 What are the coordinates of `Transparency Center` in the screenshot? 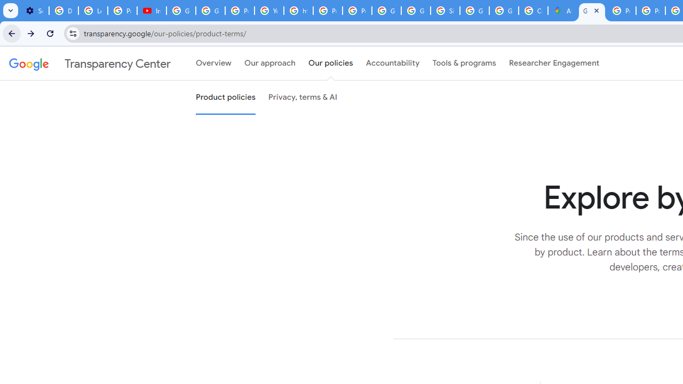 It's located at (90, 63).